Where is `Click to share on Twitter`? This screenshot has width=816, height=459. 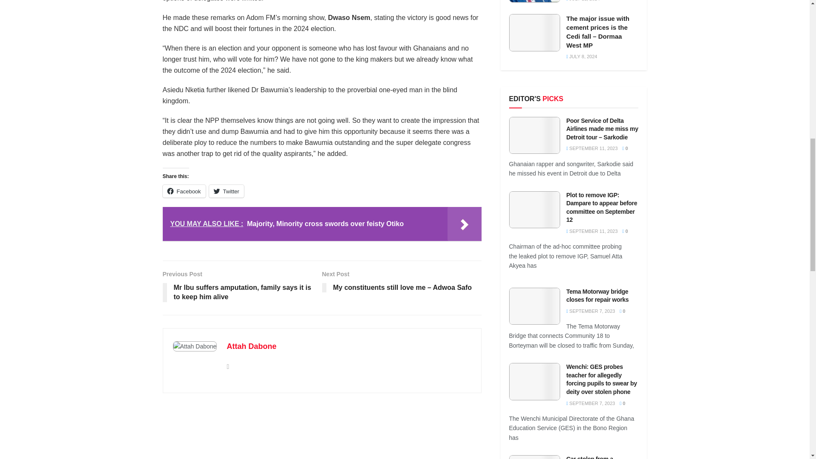 Click to share on Twitter is located at coordinates (226, 191).